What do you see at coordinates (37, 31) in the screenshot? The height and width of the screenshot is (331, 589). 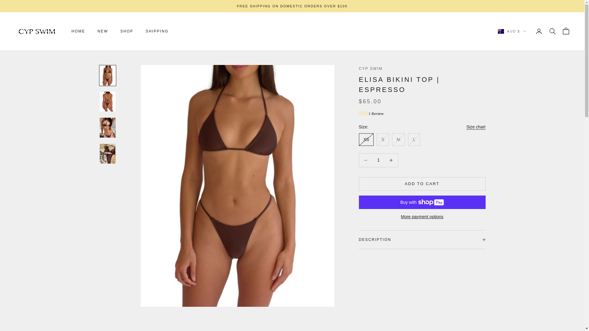 I see `CYP SWIM` at bounding box center [37, 31].